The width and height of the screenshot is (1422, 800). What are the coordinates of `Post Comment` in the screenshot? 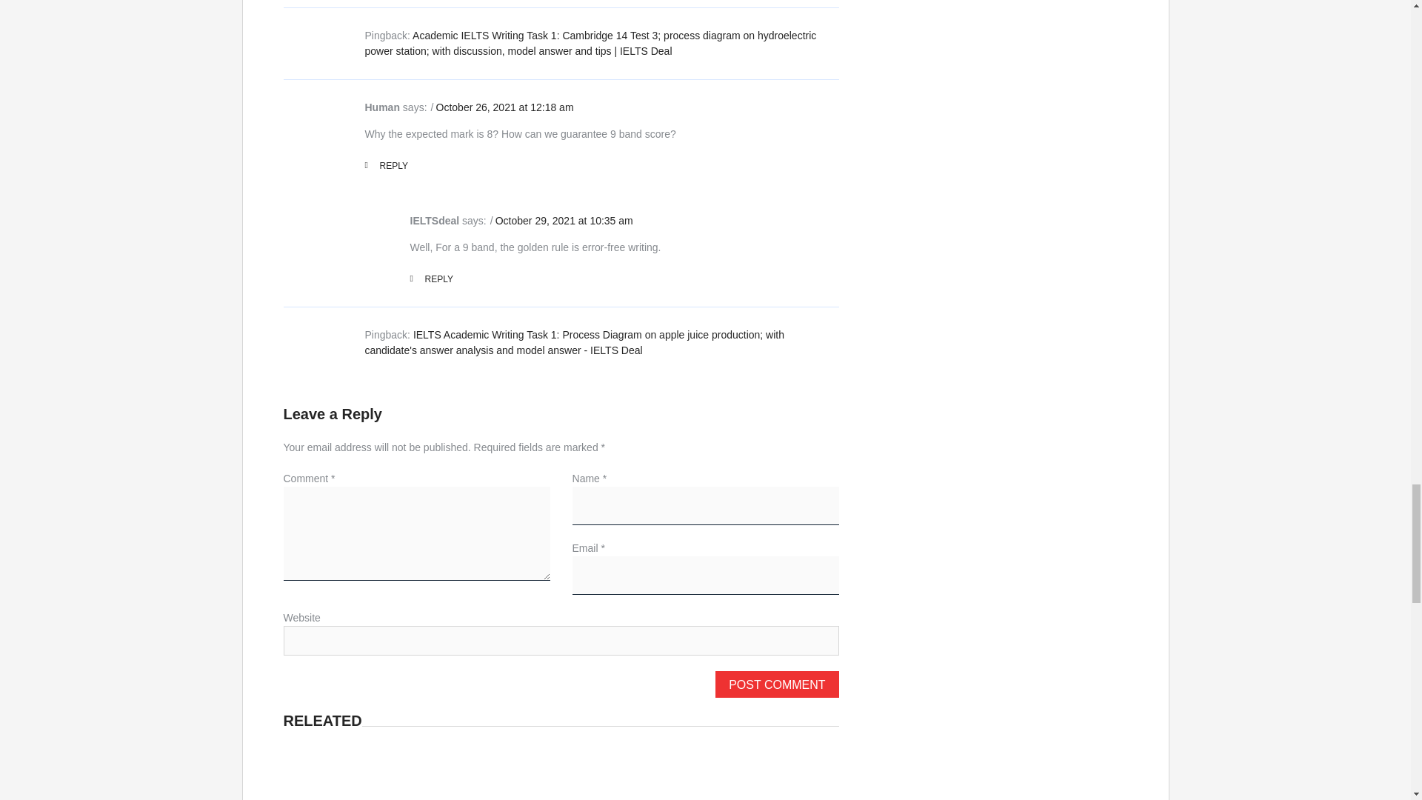 It's located at (776, 684).